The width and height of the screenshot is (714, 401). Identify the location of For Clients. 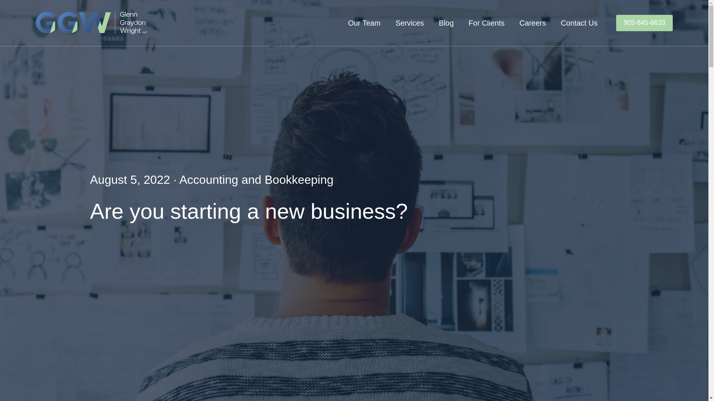
(486, 23).